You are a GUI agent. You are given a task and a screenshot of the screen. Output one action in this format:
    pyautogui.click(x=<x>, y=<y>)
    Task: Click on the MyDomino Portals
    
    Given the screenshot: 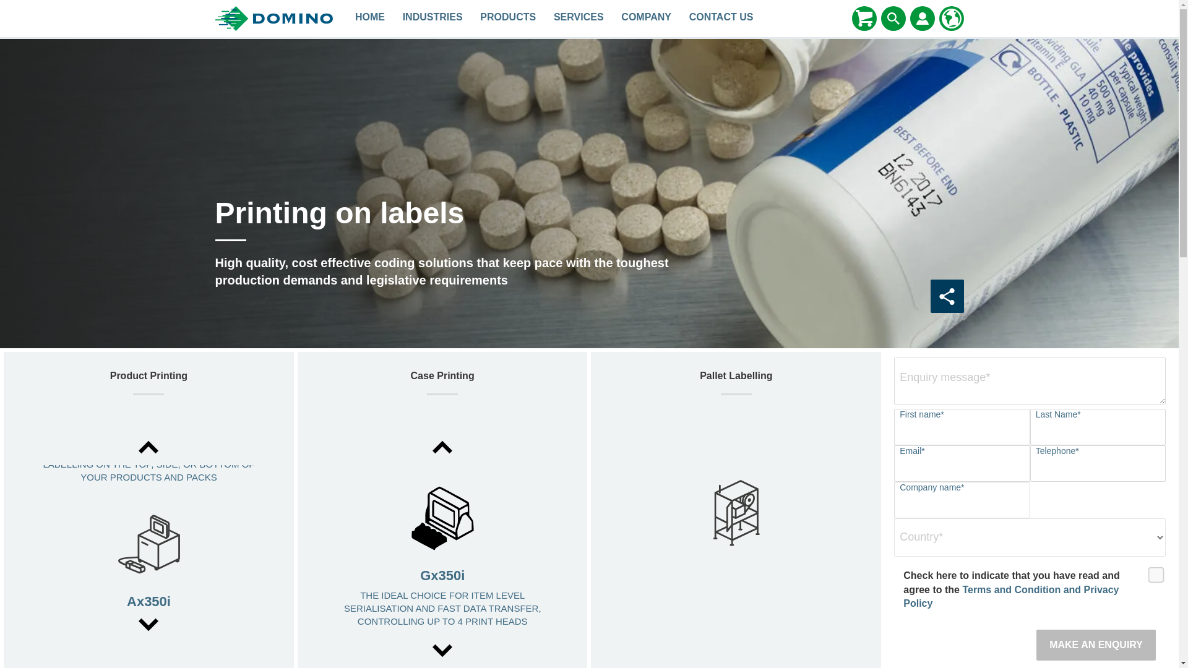 What is the action you would take?
    pyautogui.click(x=922, y=18)
    